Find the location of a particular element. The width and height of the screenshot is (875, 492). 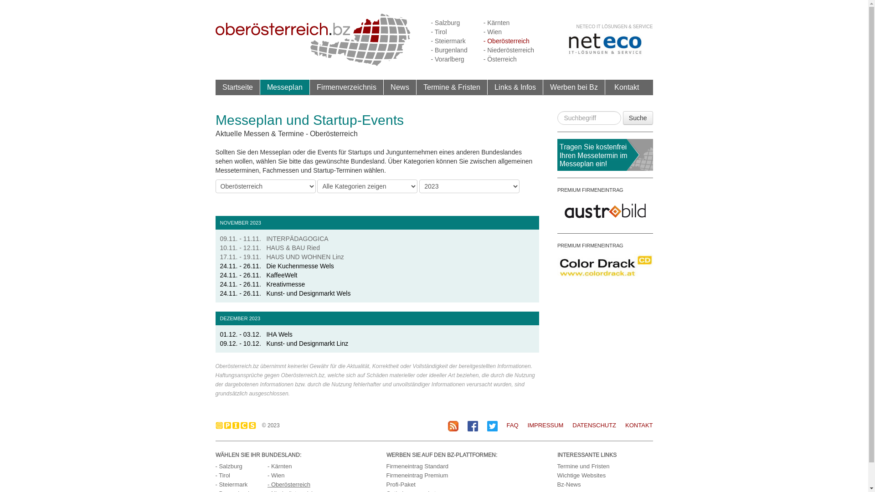

Firmenverzeichnis is located at coordinates (347, 87).